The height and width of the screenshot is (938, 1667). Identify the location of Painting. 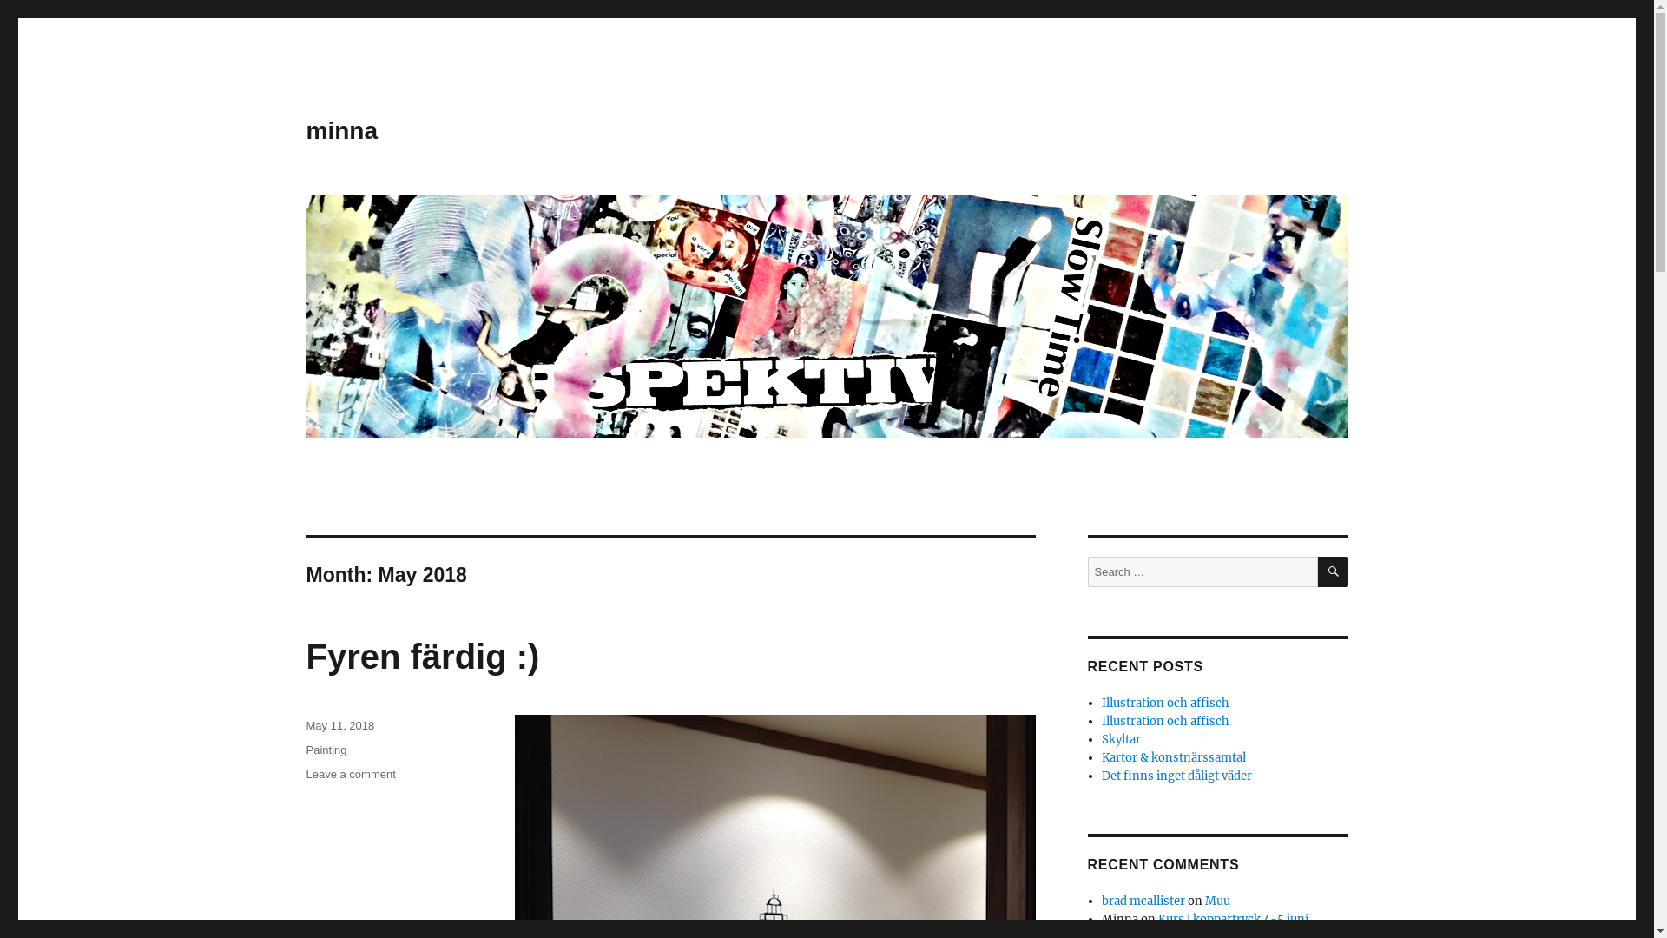
(326, 750).